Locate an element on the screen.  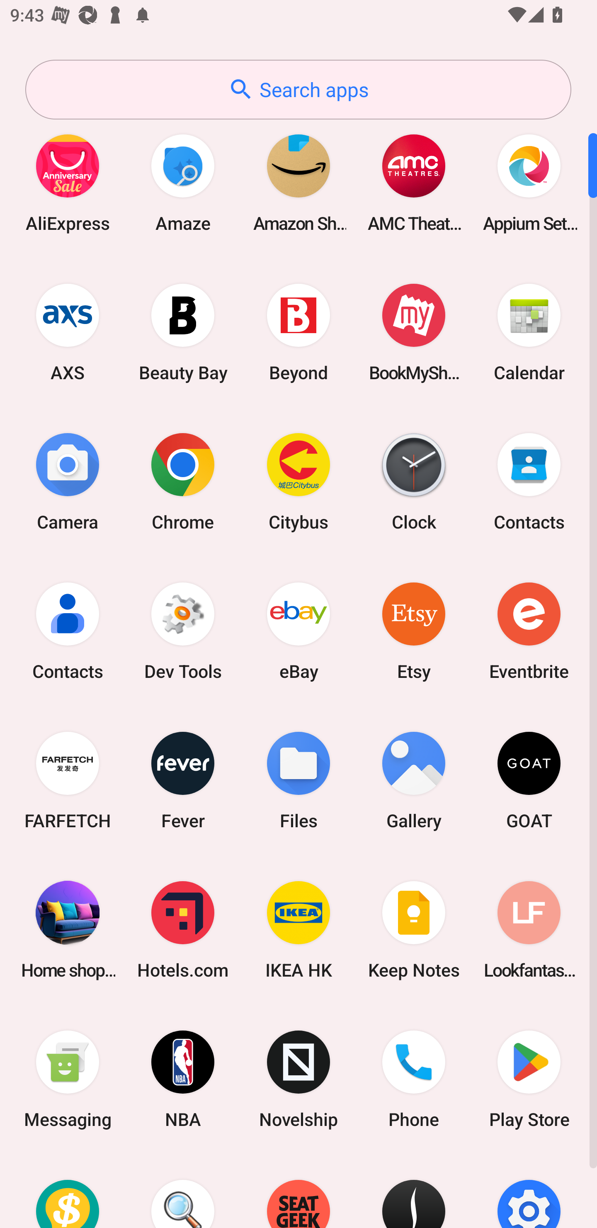
BookMyShow is located at coordinates (414, 332).